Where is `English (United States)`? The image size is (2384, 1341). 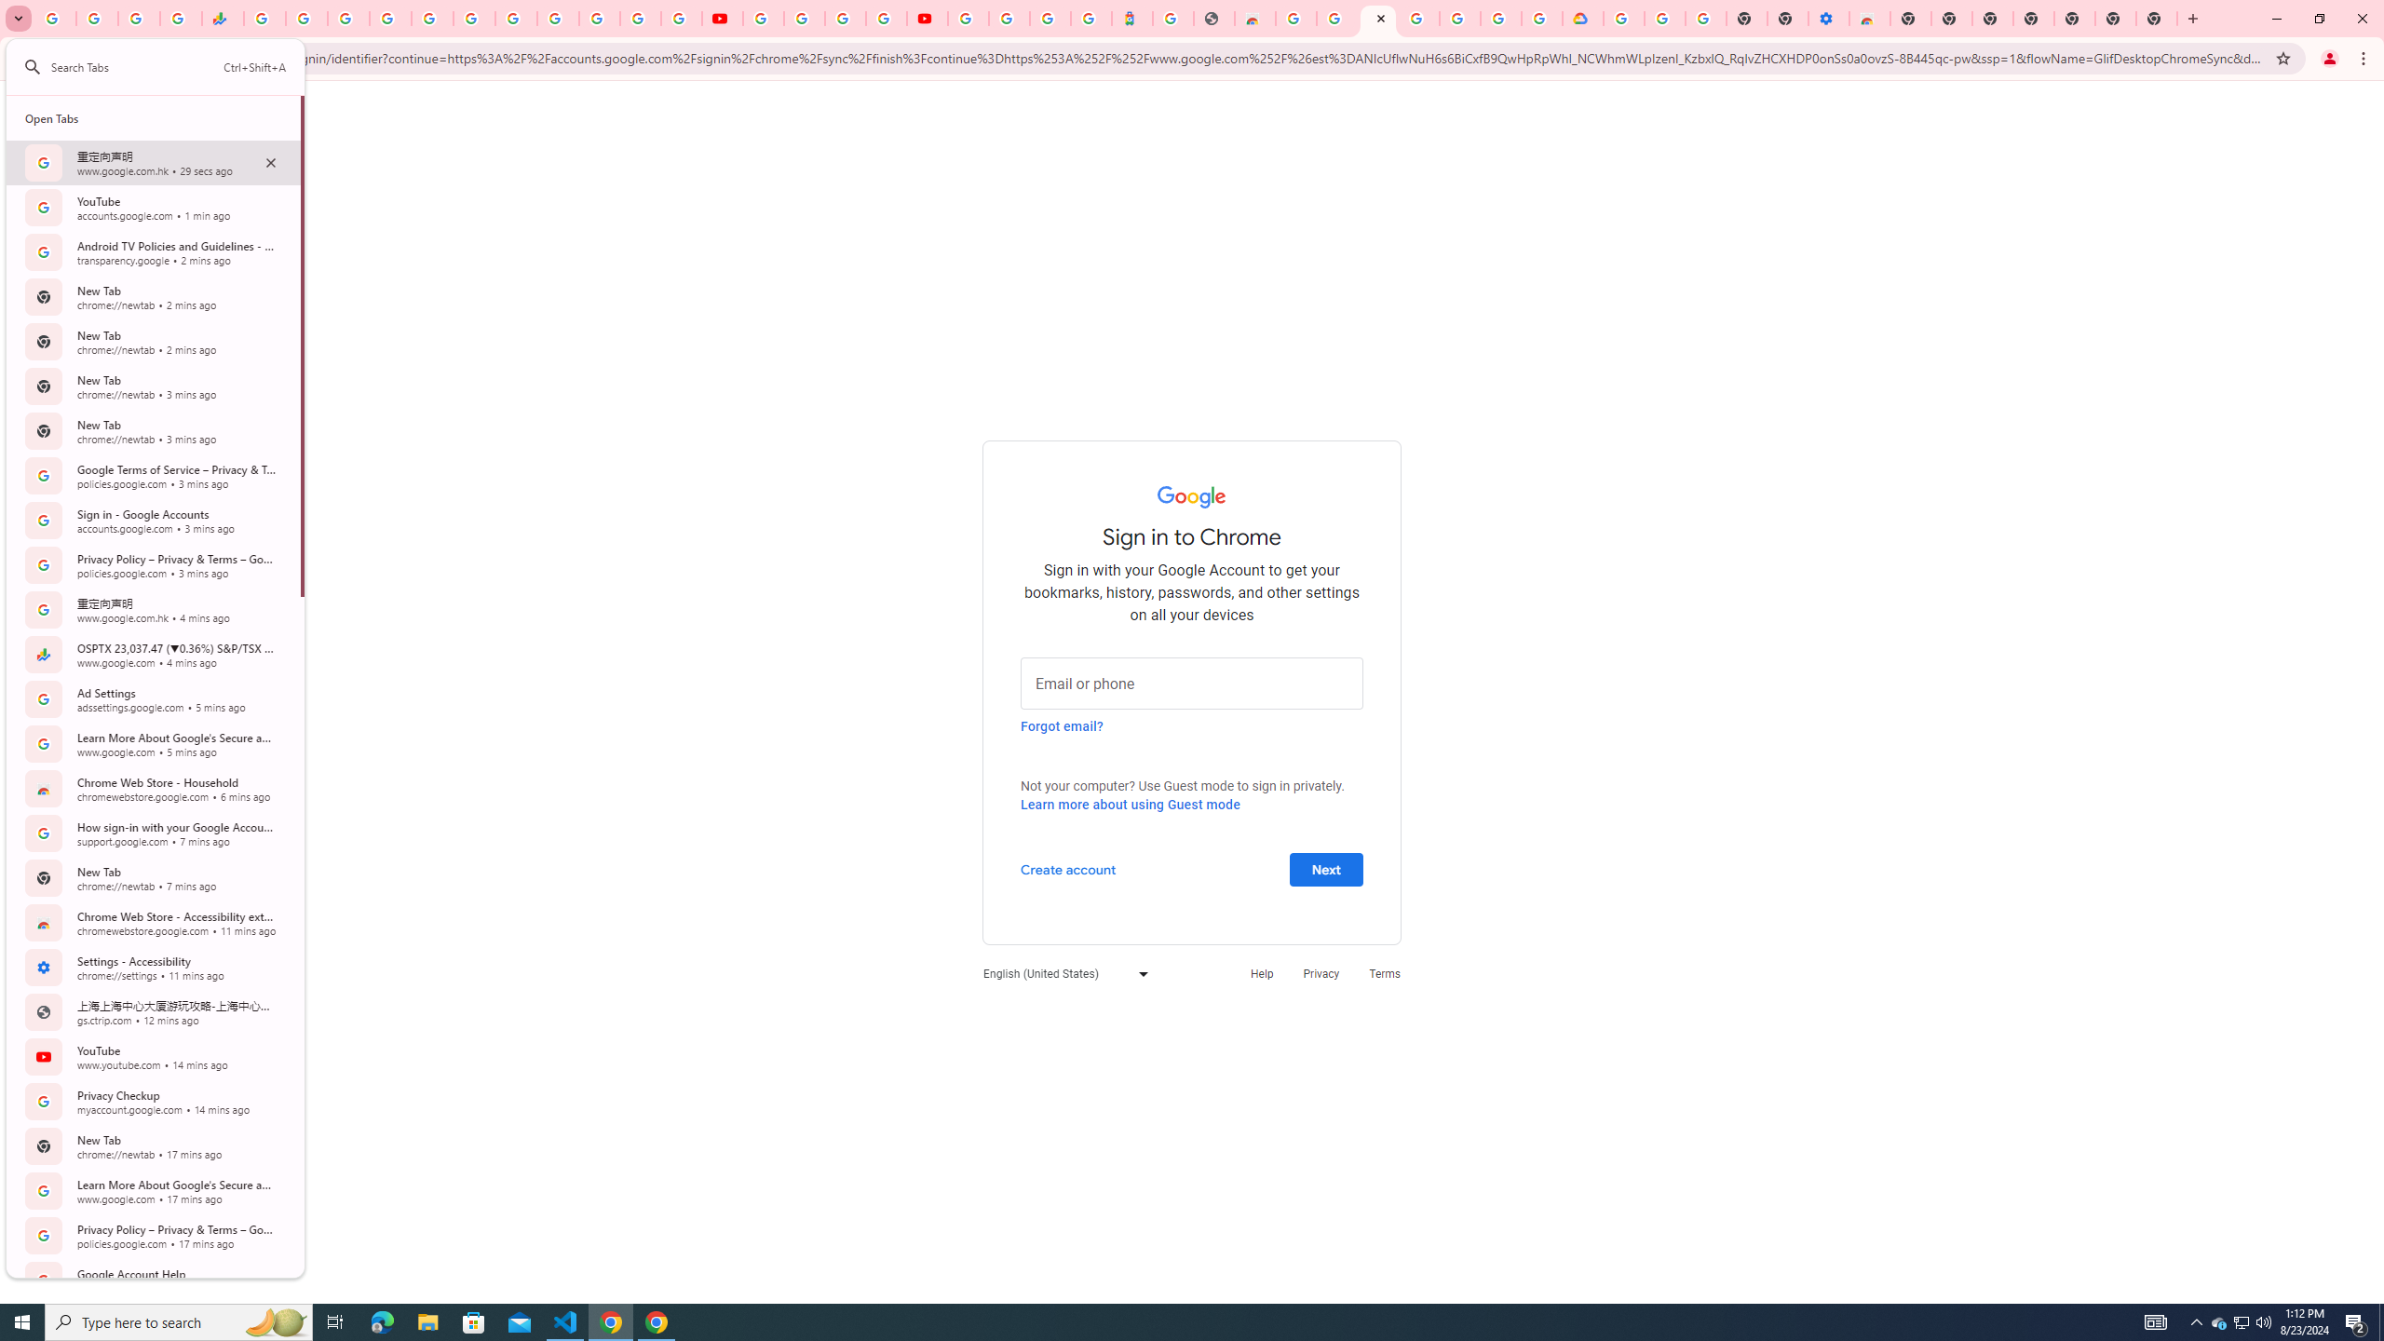
English (United States) is located at coordinates (1061, 972).